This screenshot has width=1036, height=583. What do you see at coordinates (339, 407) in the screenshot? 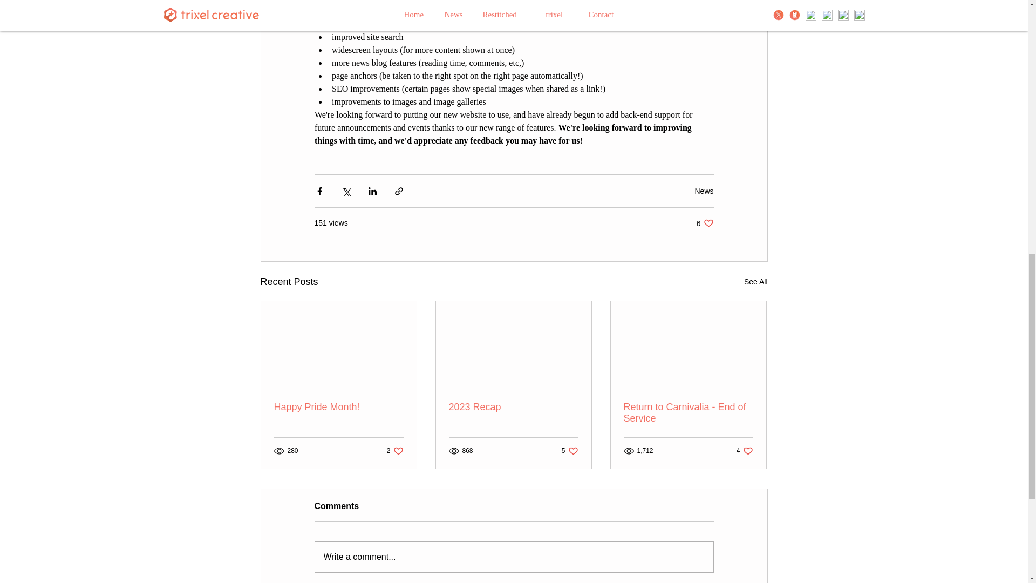
I see `News` at bounding box center [339, 407].